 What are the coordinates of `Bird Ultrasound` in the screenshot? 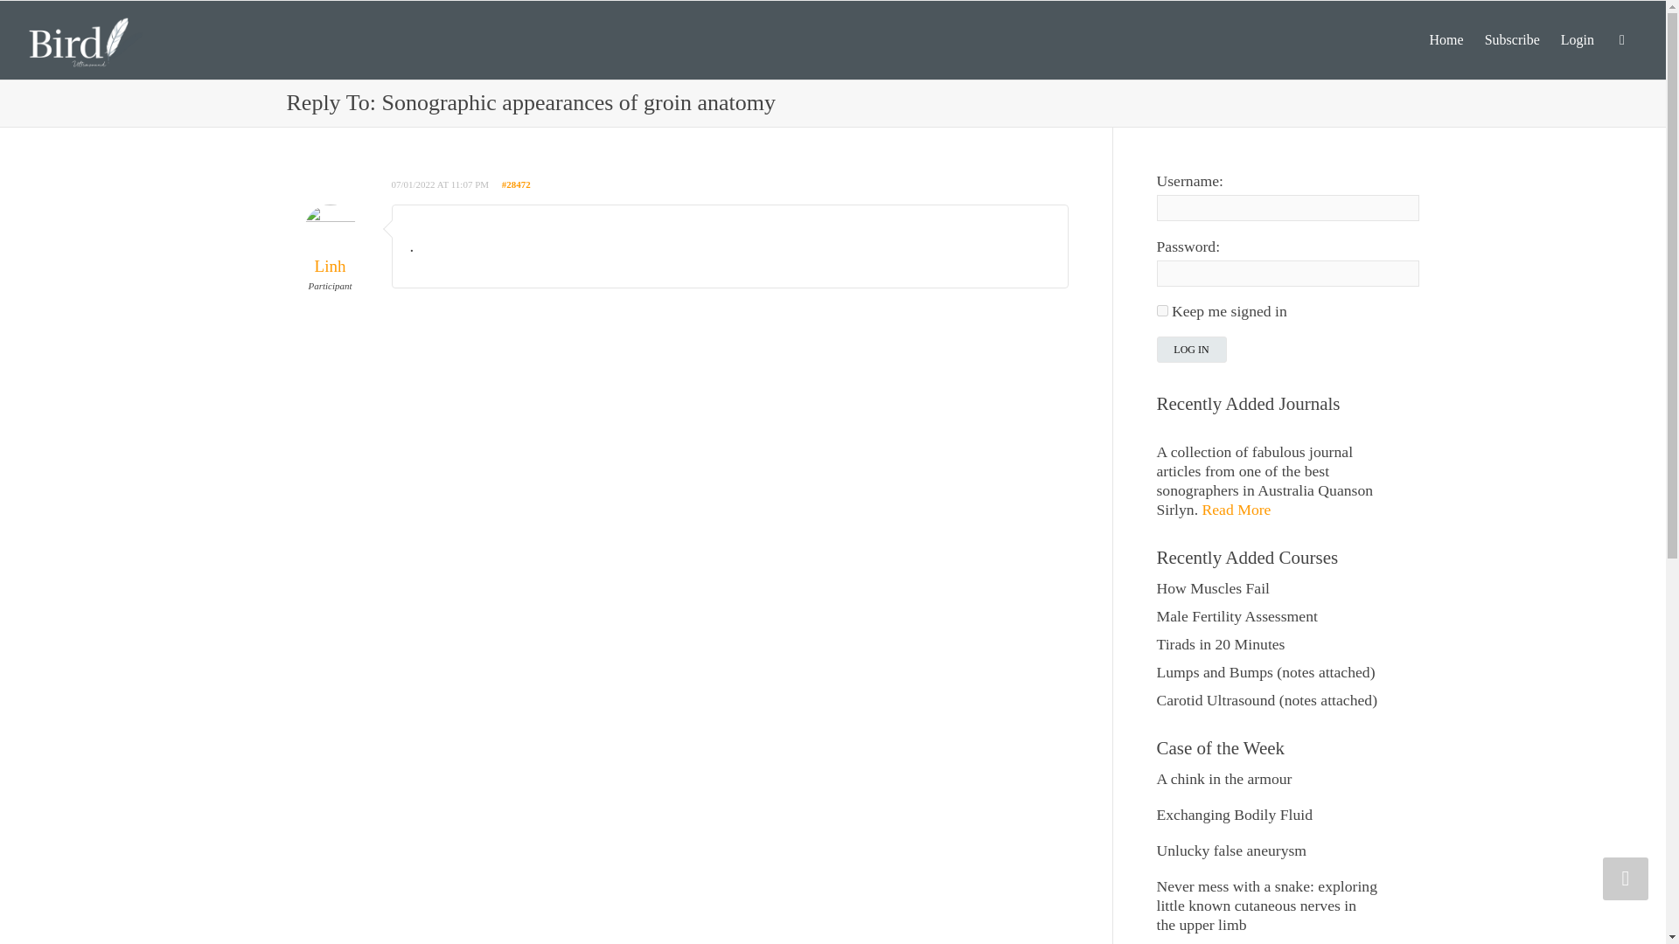 It's located at (86, 38).